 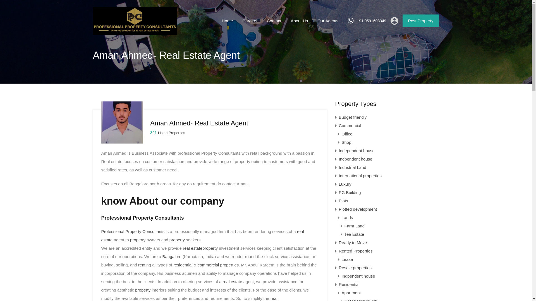 What do you see at coordinates (250, 21) in the screenshot?
I see `Careers` at bounding box center [250, 21].